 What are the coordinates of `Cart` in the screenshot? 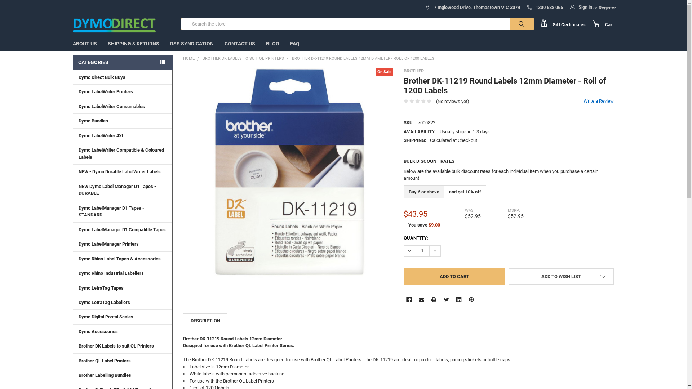 It's located at (603, 24).